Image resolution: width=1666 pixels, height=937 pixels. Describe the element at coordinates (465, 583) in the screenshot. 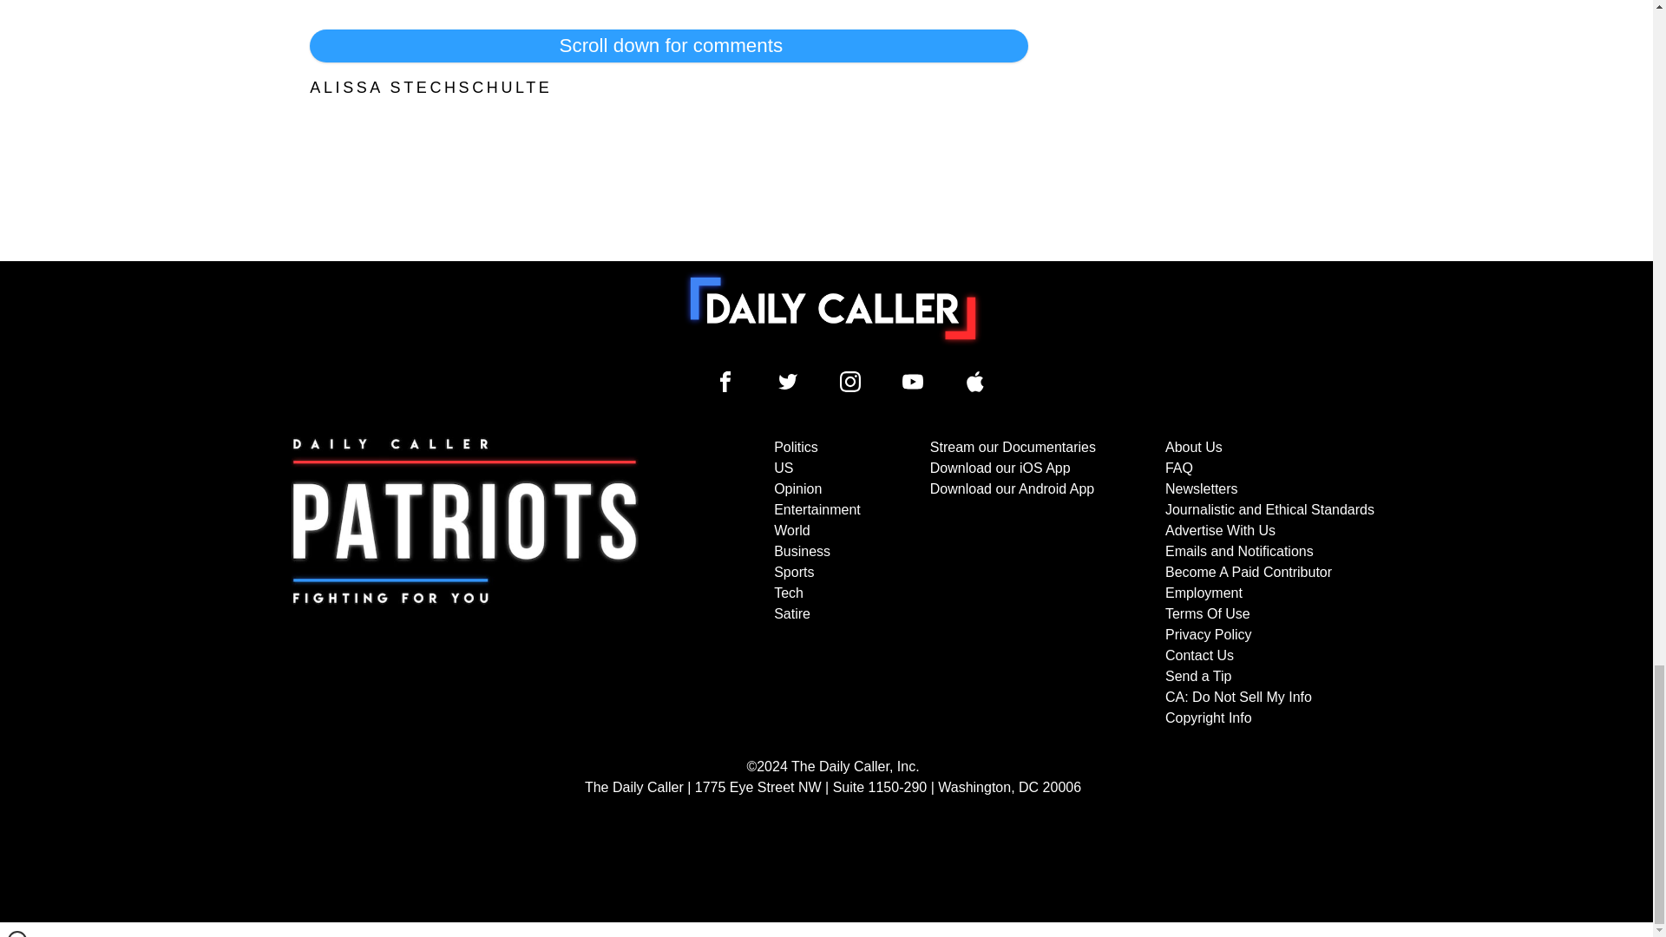

I see `Subscribe to The Daily Caller` at that location.